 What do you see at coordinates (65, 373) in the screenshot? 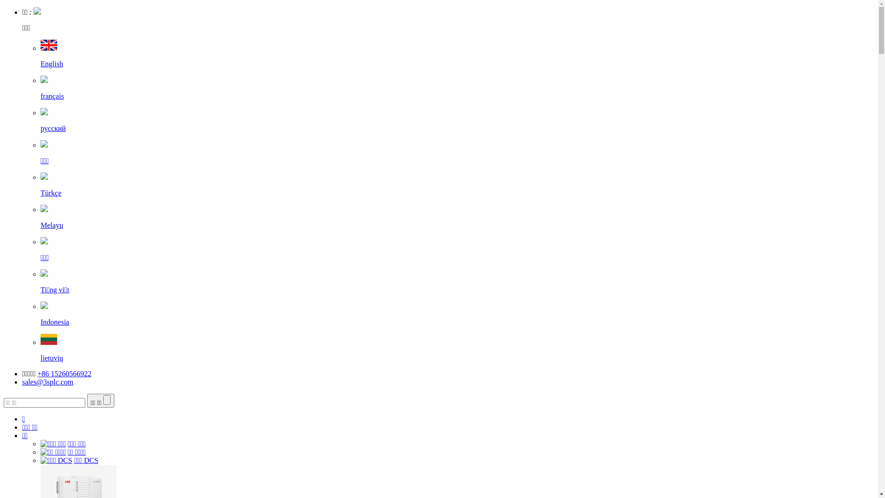
I see `+86 15260566922` at bounding box center [65, 373].